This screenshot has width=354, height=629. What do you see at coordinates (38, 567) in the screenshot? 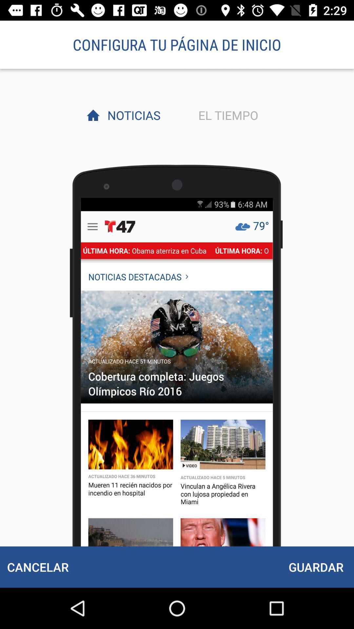
I see `open item next to guardar` at bounding box center [38, 567].